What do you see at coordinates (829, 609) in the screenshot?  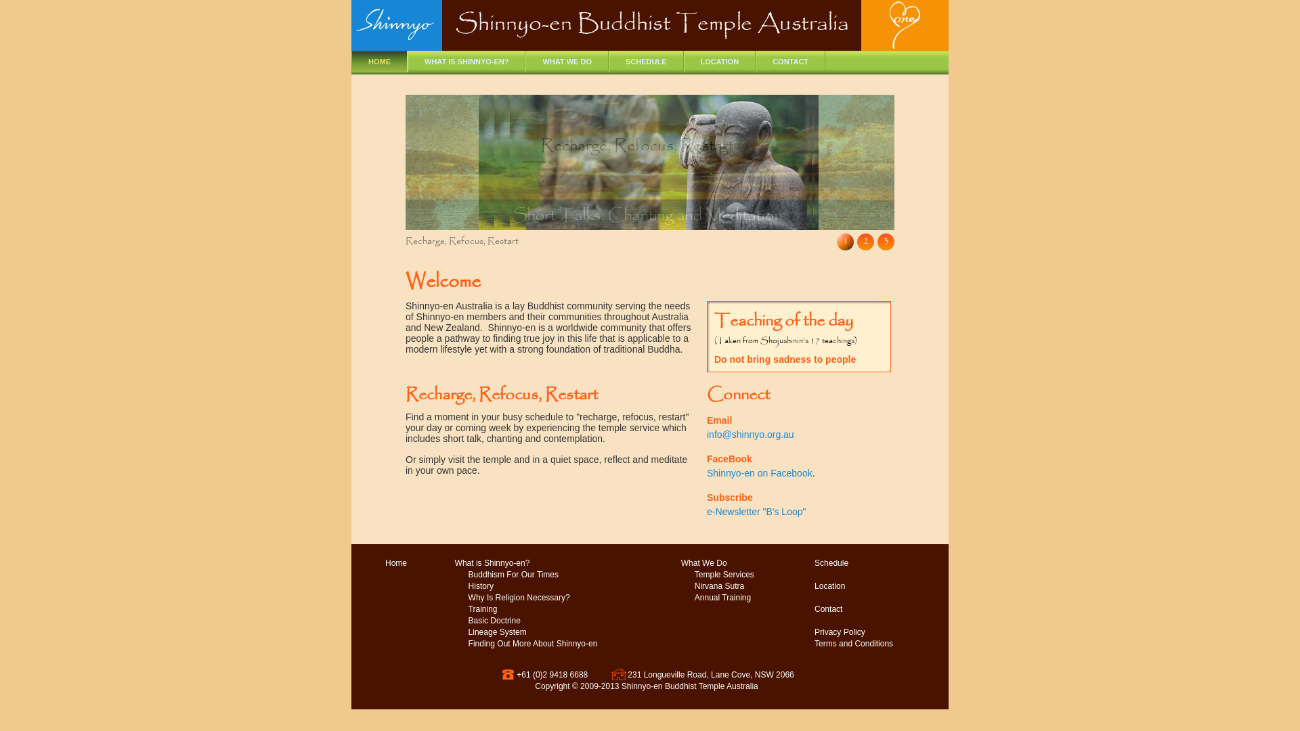 I see `Contact` at bounding box center [829, 609].